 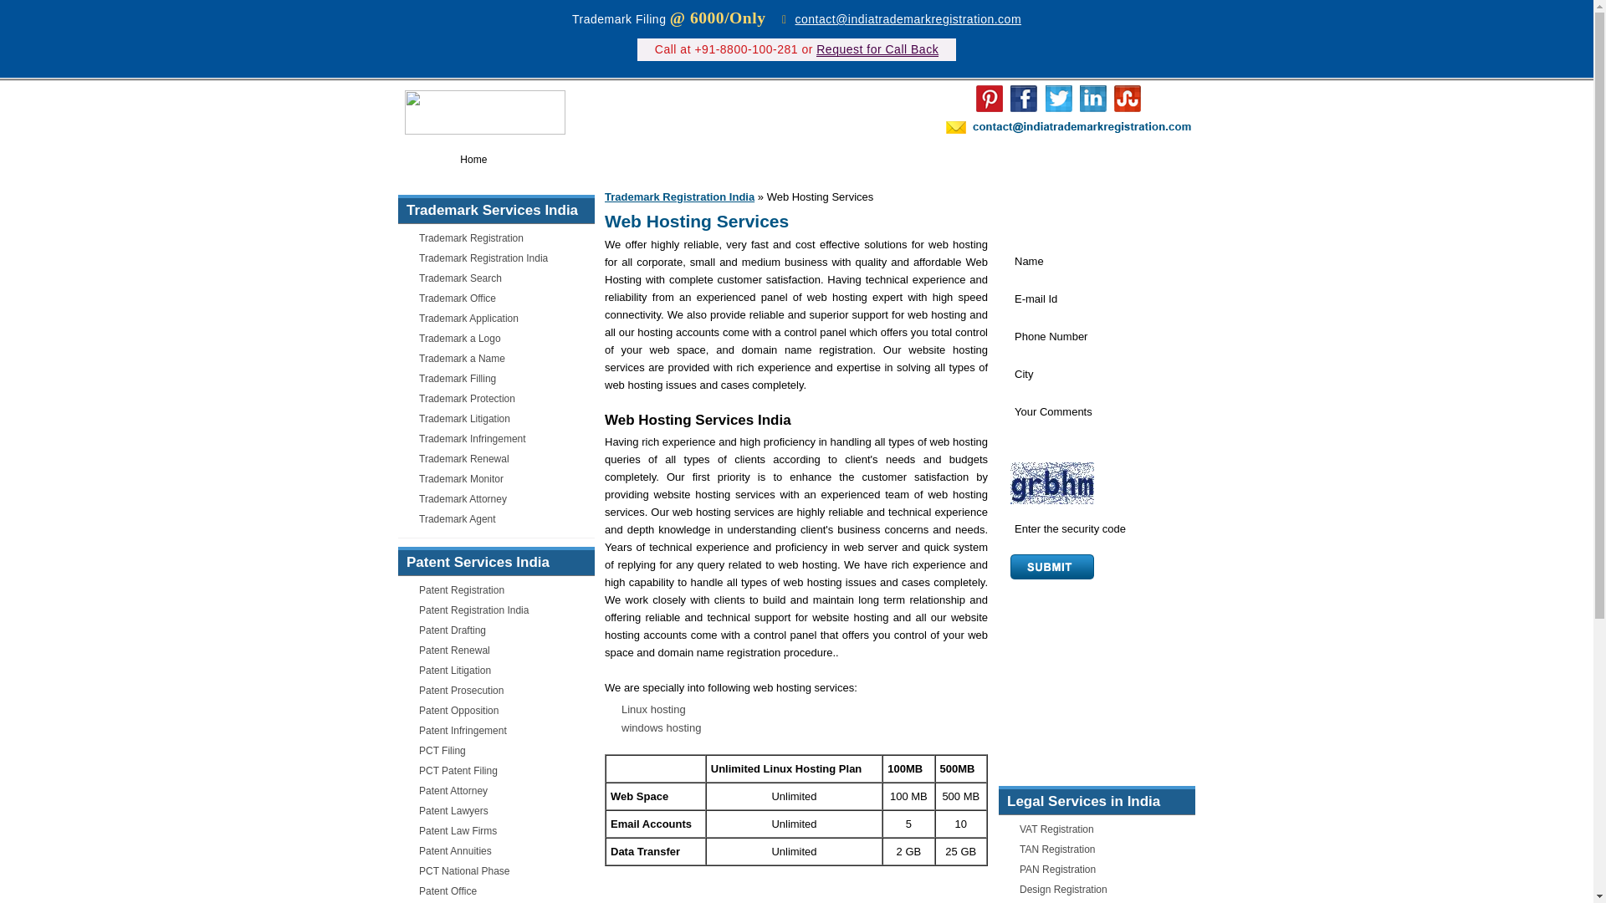 I want to click on Enter the security code, so click(x=1096, y=528).